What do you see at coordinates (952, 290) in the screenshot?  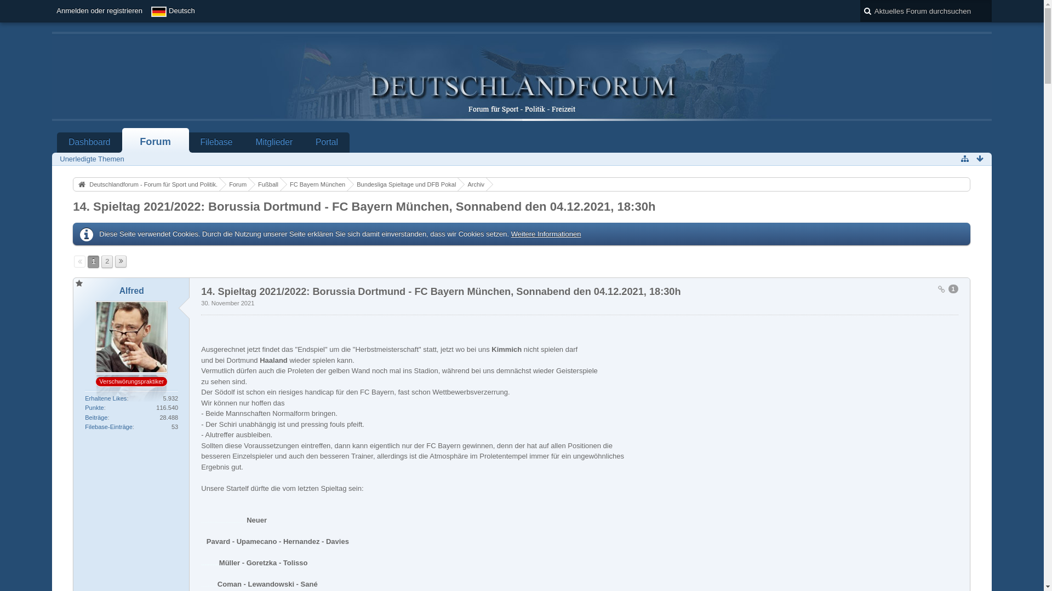 I see `1` at bounding box center [952, 290].